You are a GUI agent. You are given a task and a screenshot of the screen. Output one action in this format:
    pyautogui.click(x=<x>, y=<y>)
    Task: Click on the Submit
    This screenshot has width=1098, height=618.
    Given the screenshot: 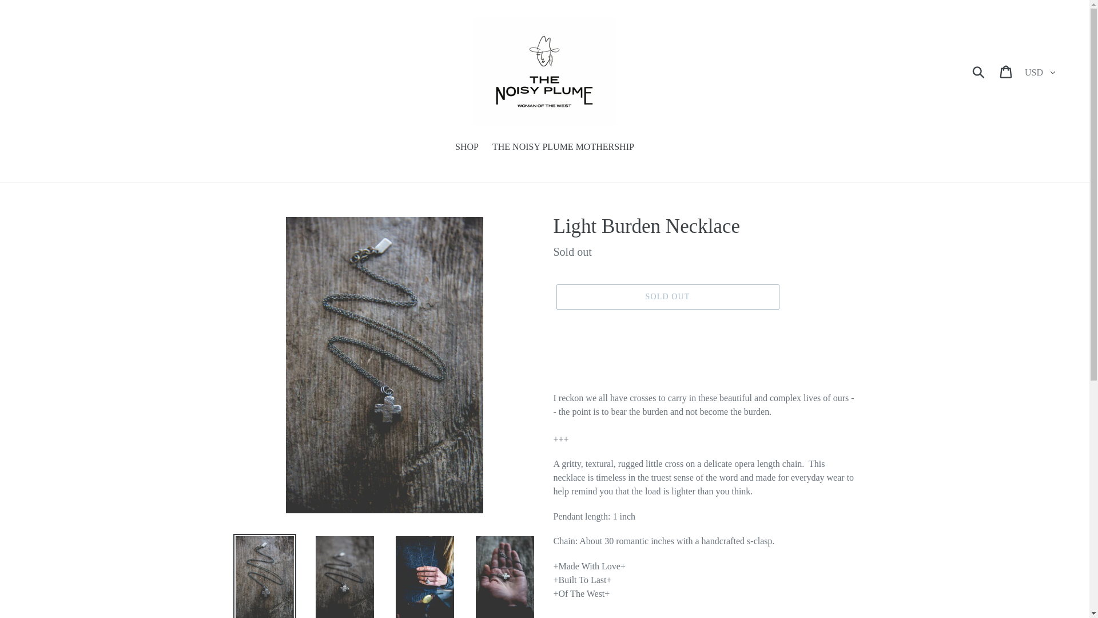 What is the action you would take?
    pyautogui.click(x=979, y=71)
    